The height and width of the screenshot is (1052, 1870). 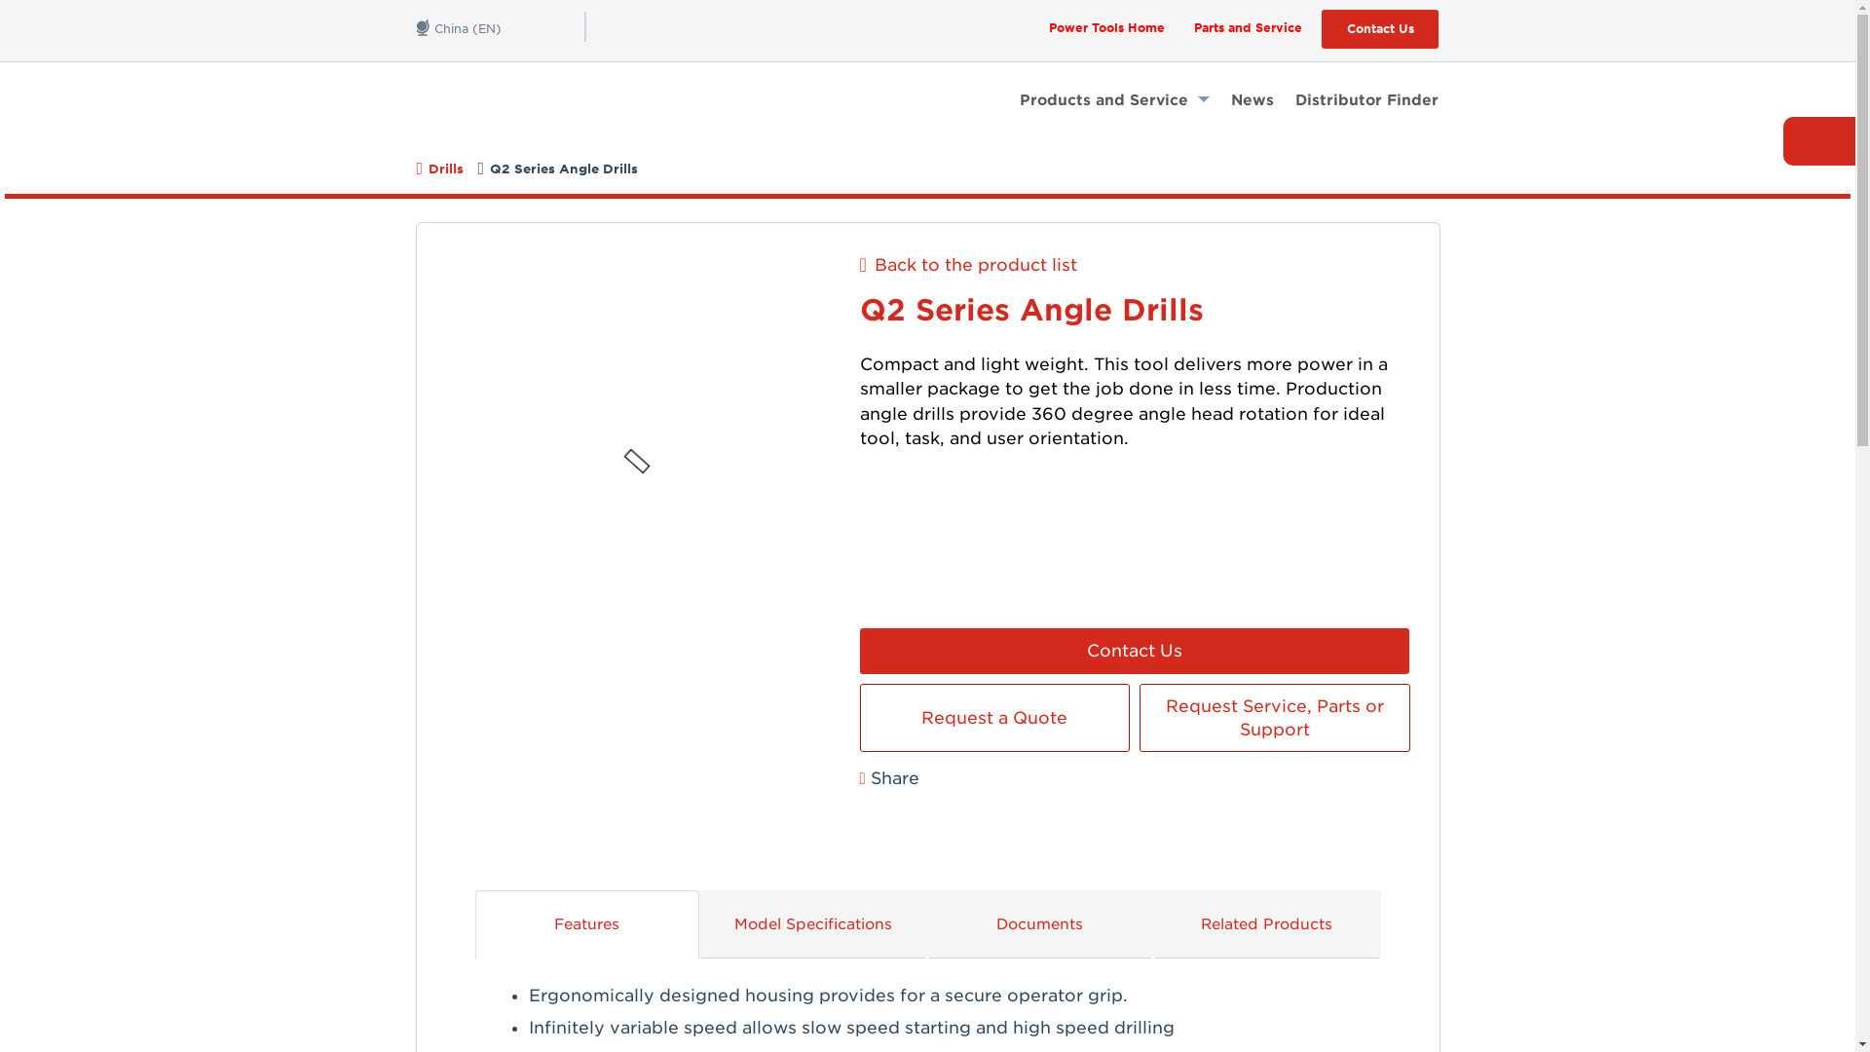 I want to click on Q2 Series Angle Drills, so click(x=1134, y=315).